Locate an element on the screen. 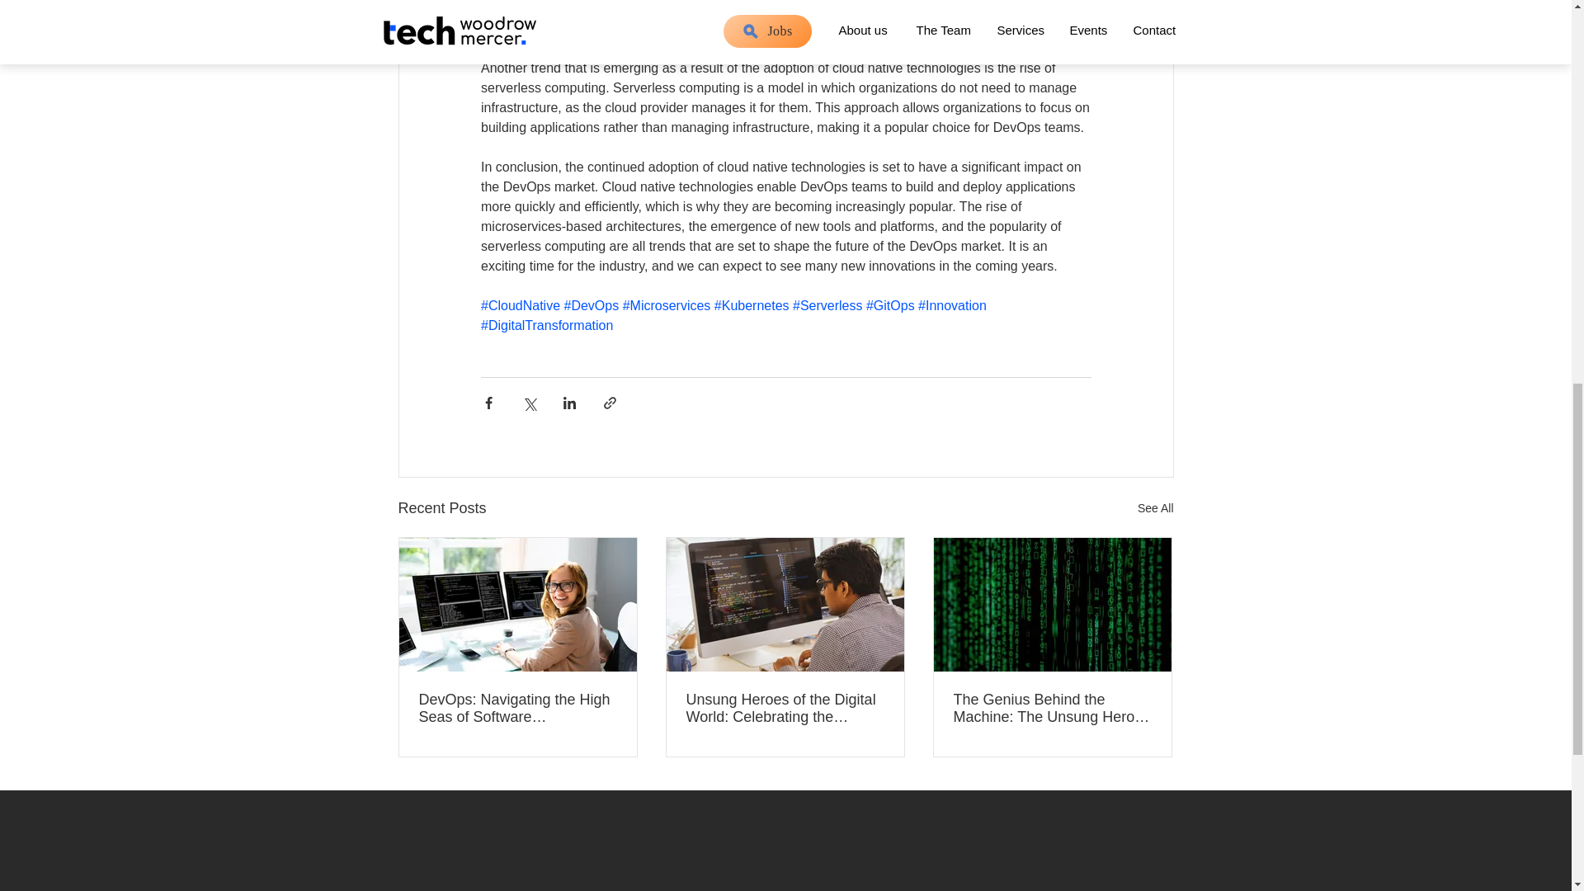  See All is located at coordinates (1155, 508).